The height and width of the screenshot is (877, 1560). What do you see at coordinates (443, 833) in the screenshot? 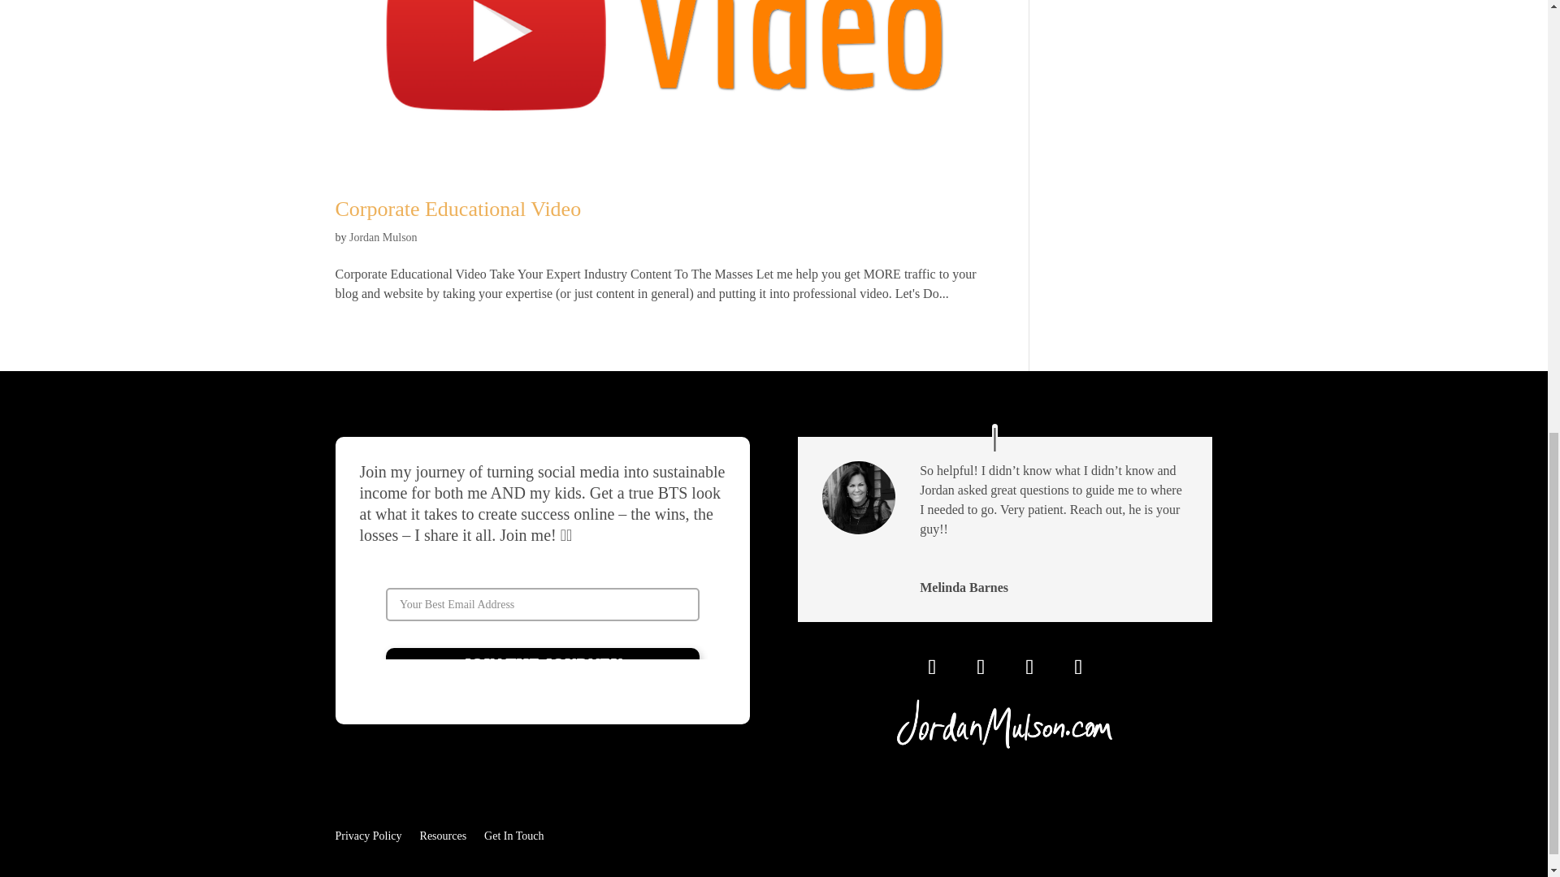
I see `Resources` at bounding box center [443, 833].